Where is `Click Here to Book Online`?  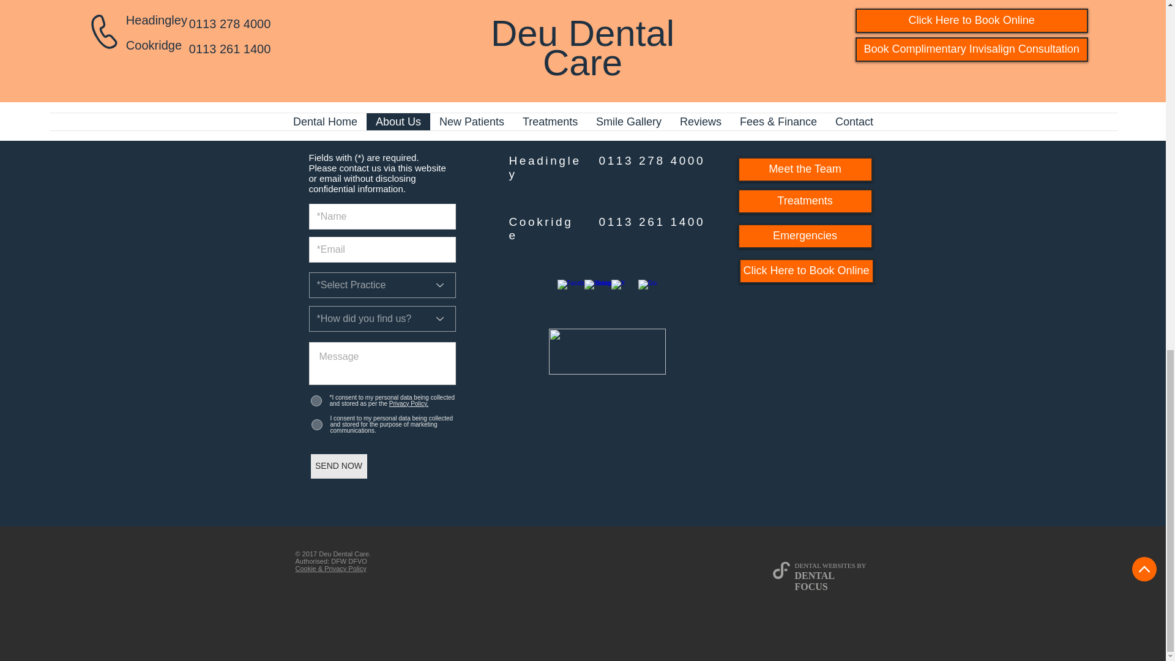 Click Here to Book Online is located at coordinates (807, 271).